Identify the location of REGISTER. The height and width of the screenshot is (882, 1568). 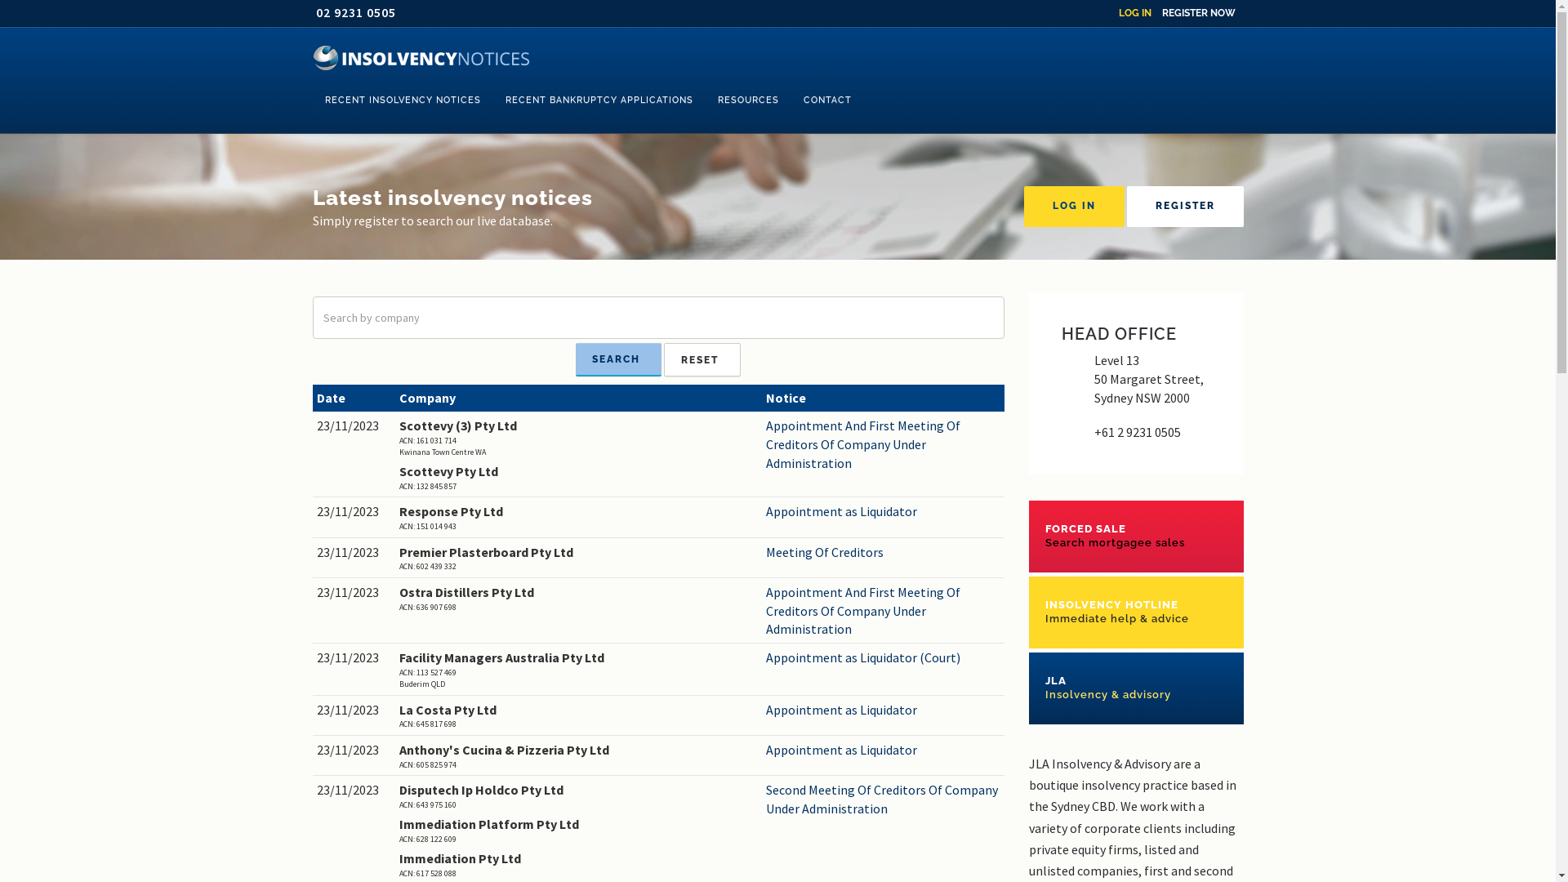
(1186, 207).